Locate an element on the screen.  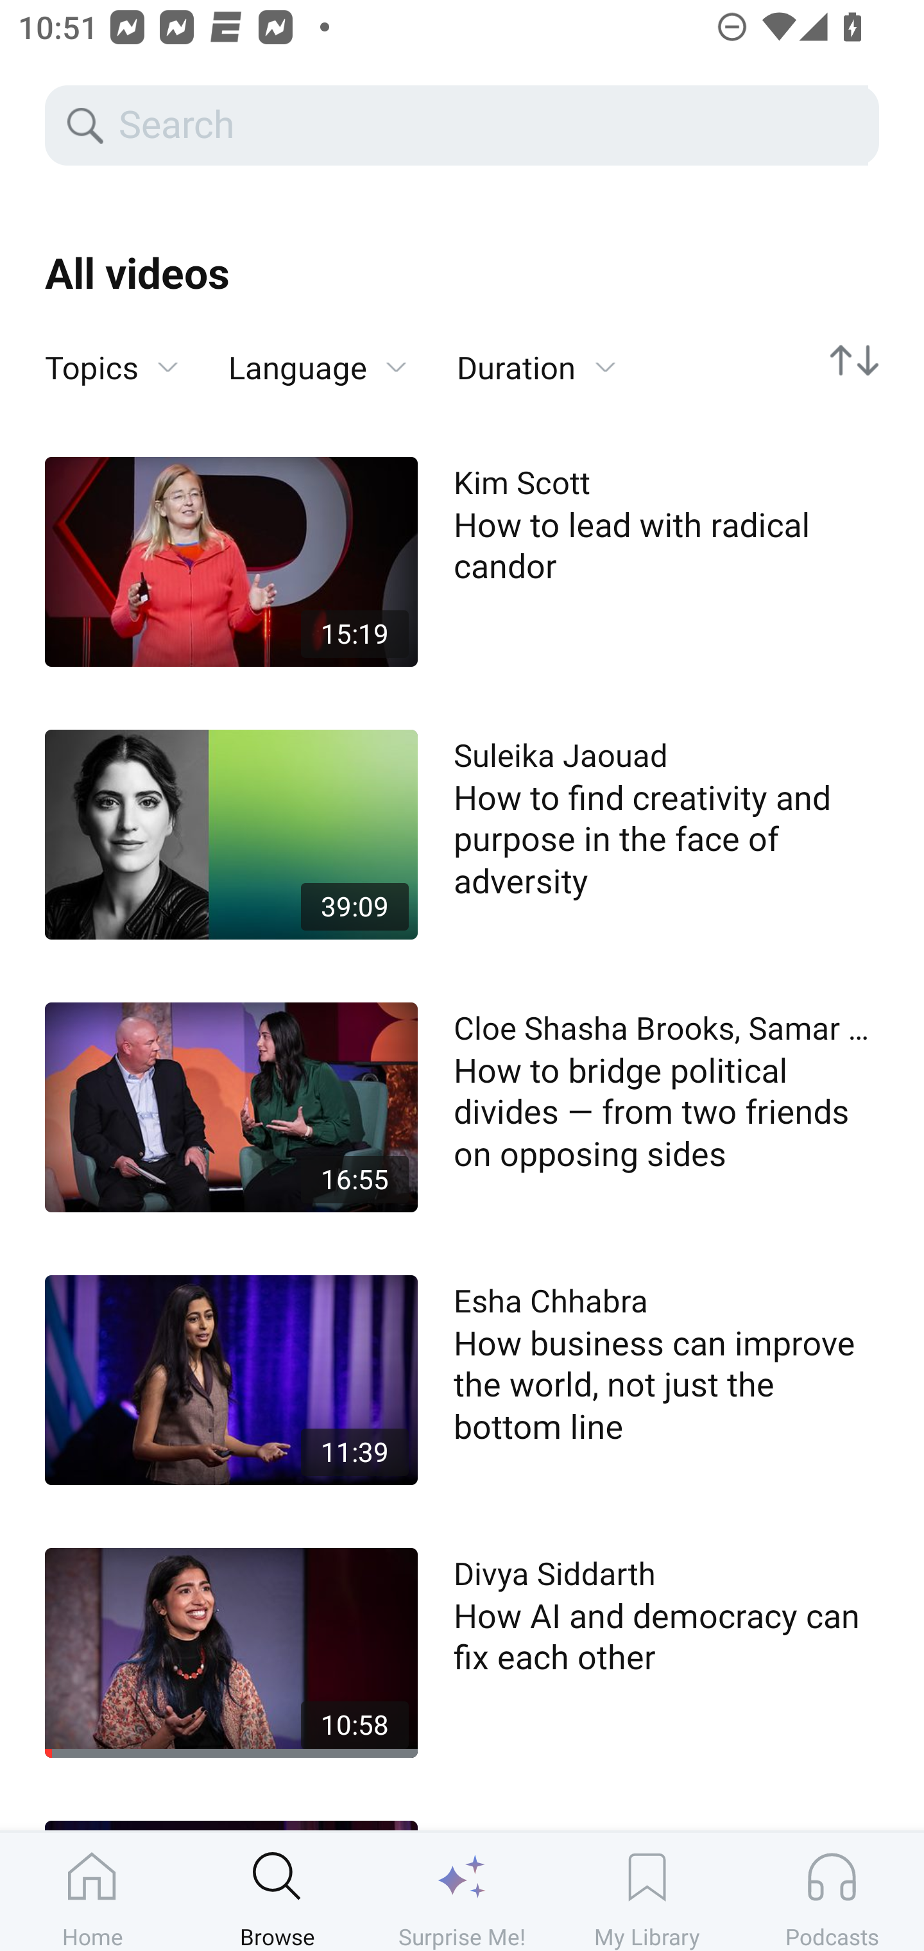
My Library is located at coordinates (647, 1891).